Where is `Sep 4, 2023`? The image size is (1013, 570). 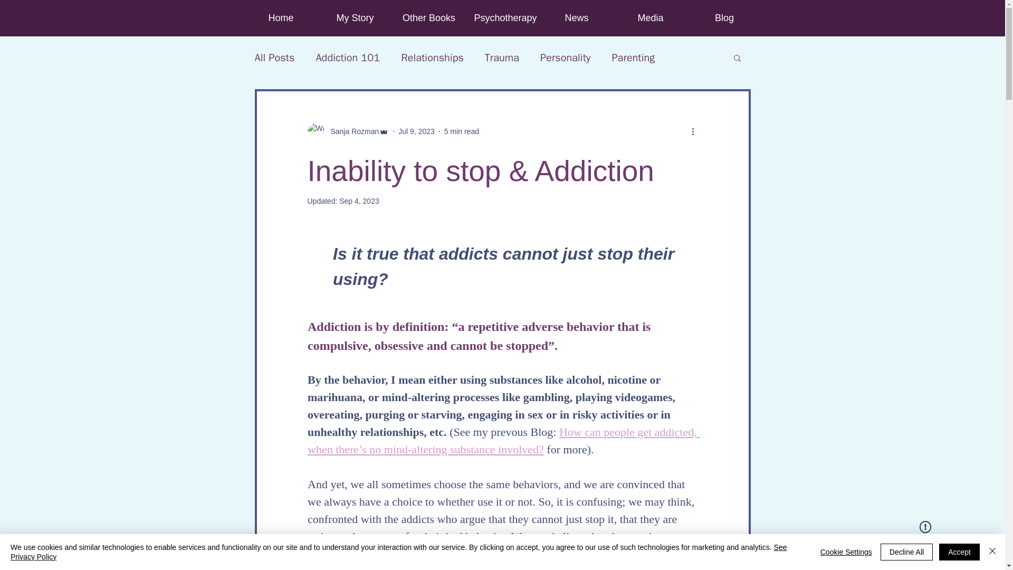 Sep 4, 2023 is located at coordinates (359, 201).